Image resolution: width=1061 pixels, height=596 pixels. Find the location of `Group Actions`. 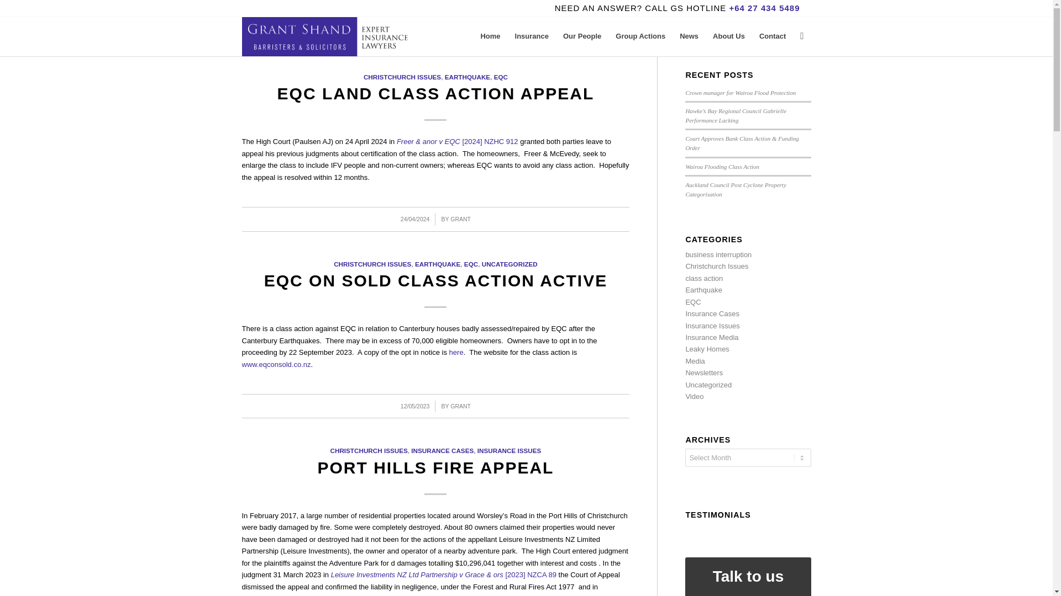

Group Actions is located at coordinates (640, 36).